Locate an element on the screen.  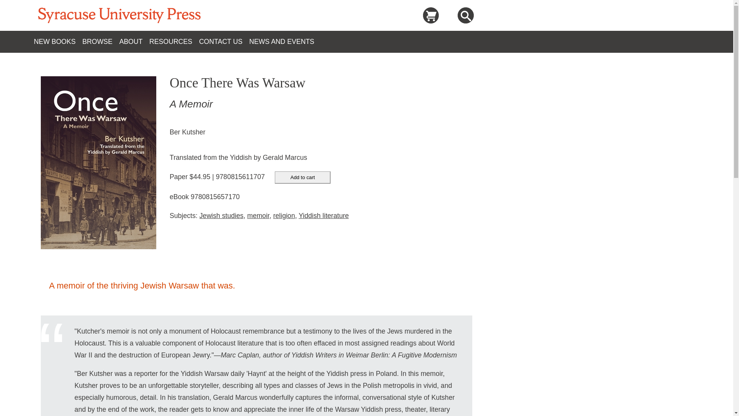
religion is located at coordinates (284, 216).